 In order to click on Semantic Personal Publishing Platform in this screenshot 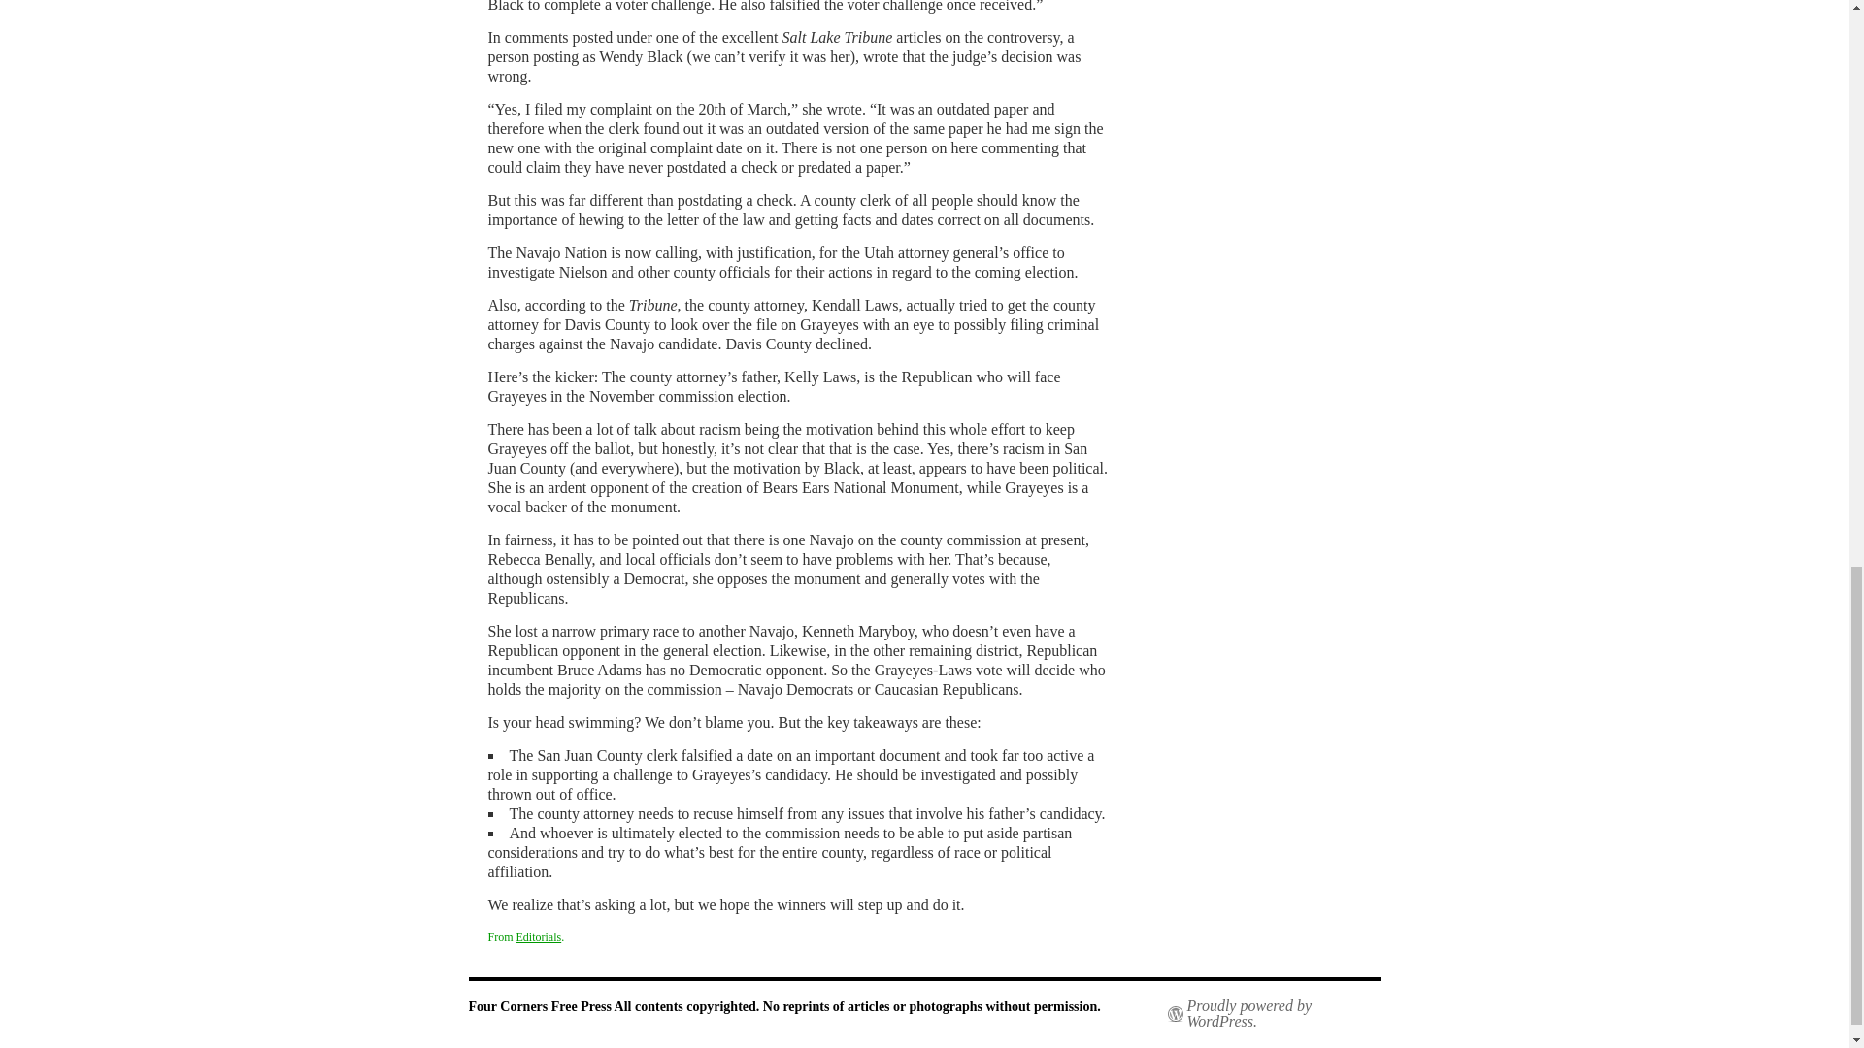, I will do `click(1274, 1013)`.